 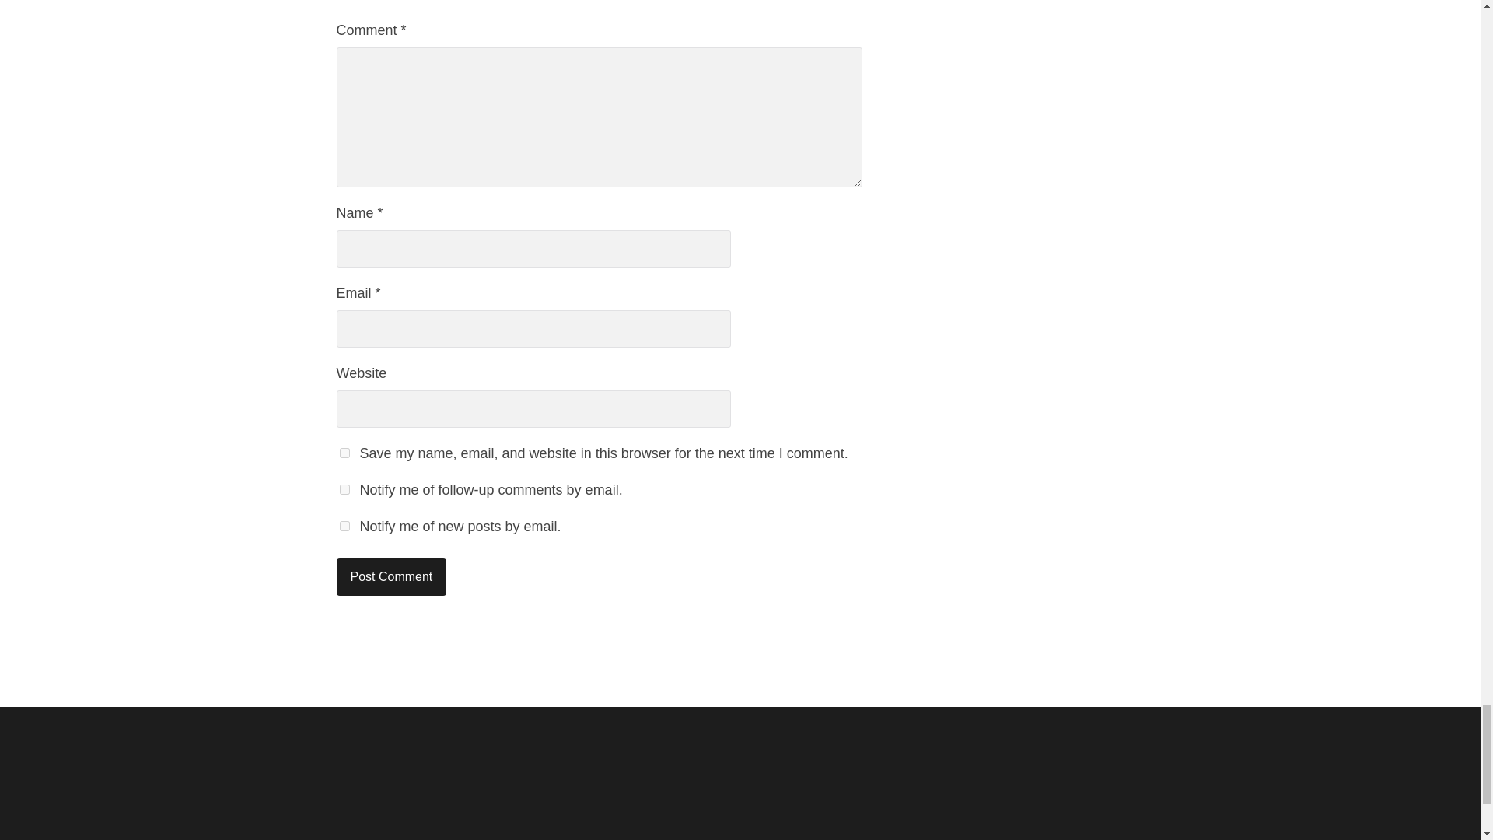 I want to click on subscribe, so click(x=344, y=490).